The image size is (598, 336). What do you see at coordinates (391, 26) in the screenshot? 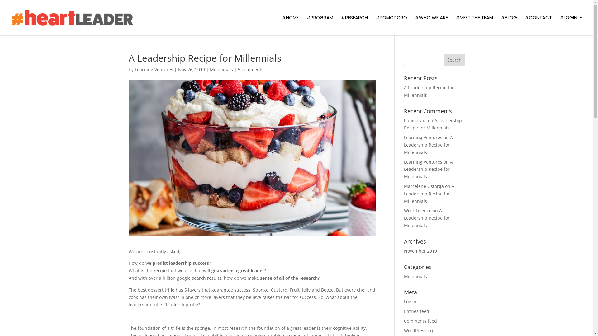
I see `#POMODORO` at bounding box center [391, 26].